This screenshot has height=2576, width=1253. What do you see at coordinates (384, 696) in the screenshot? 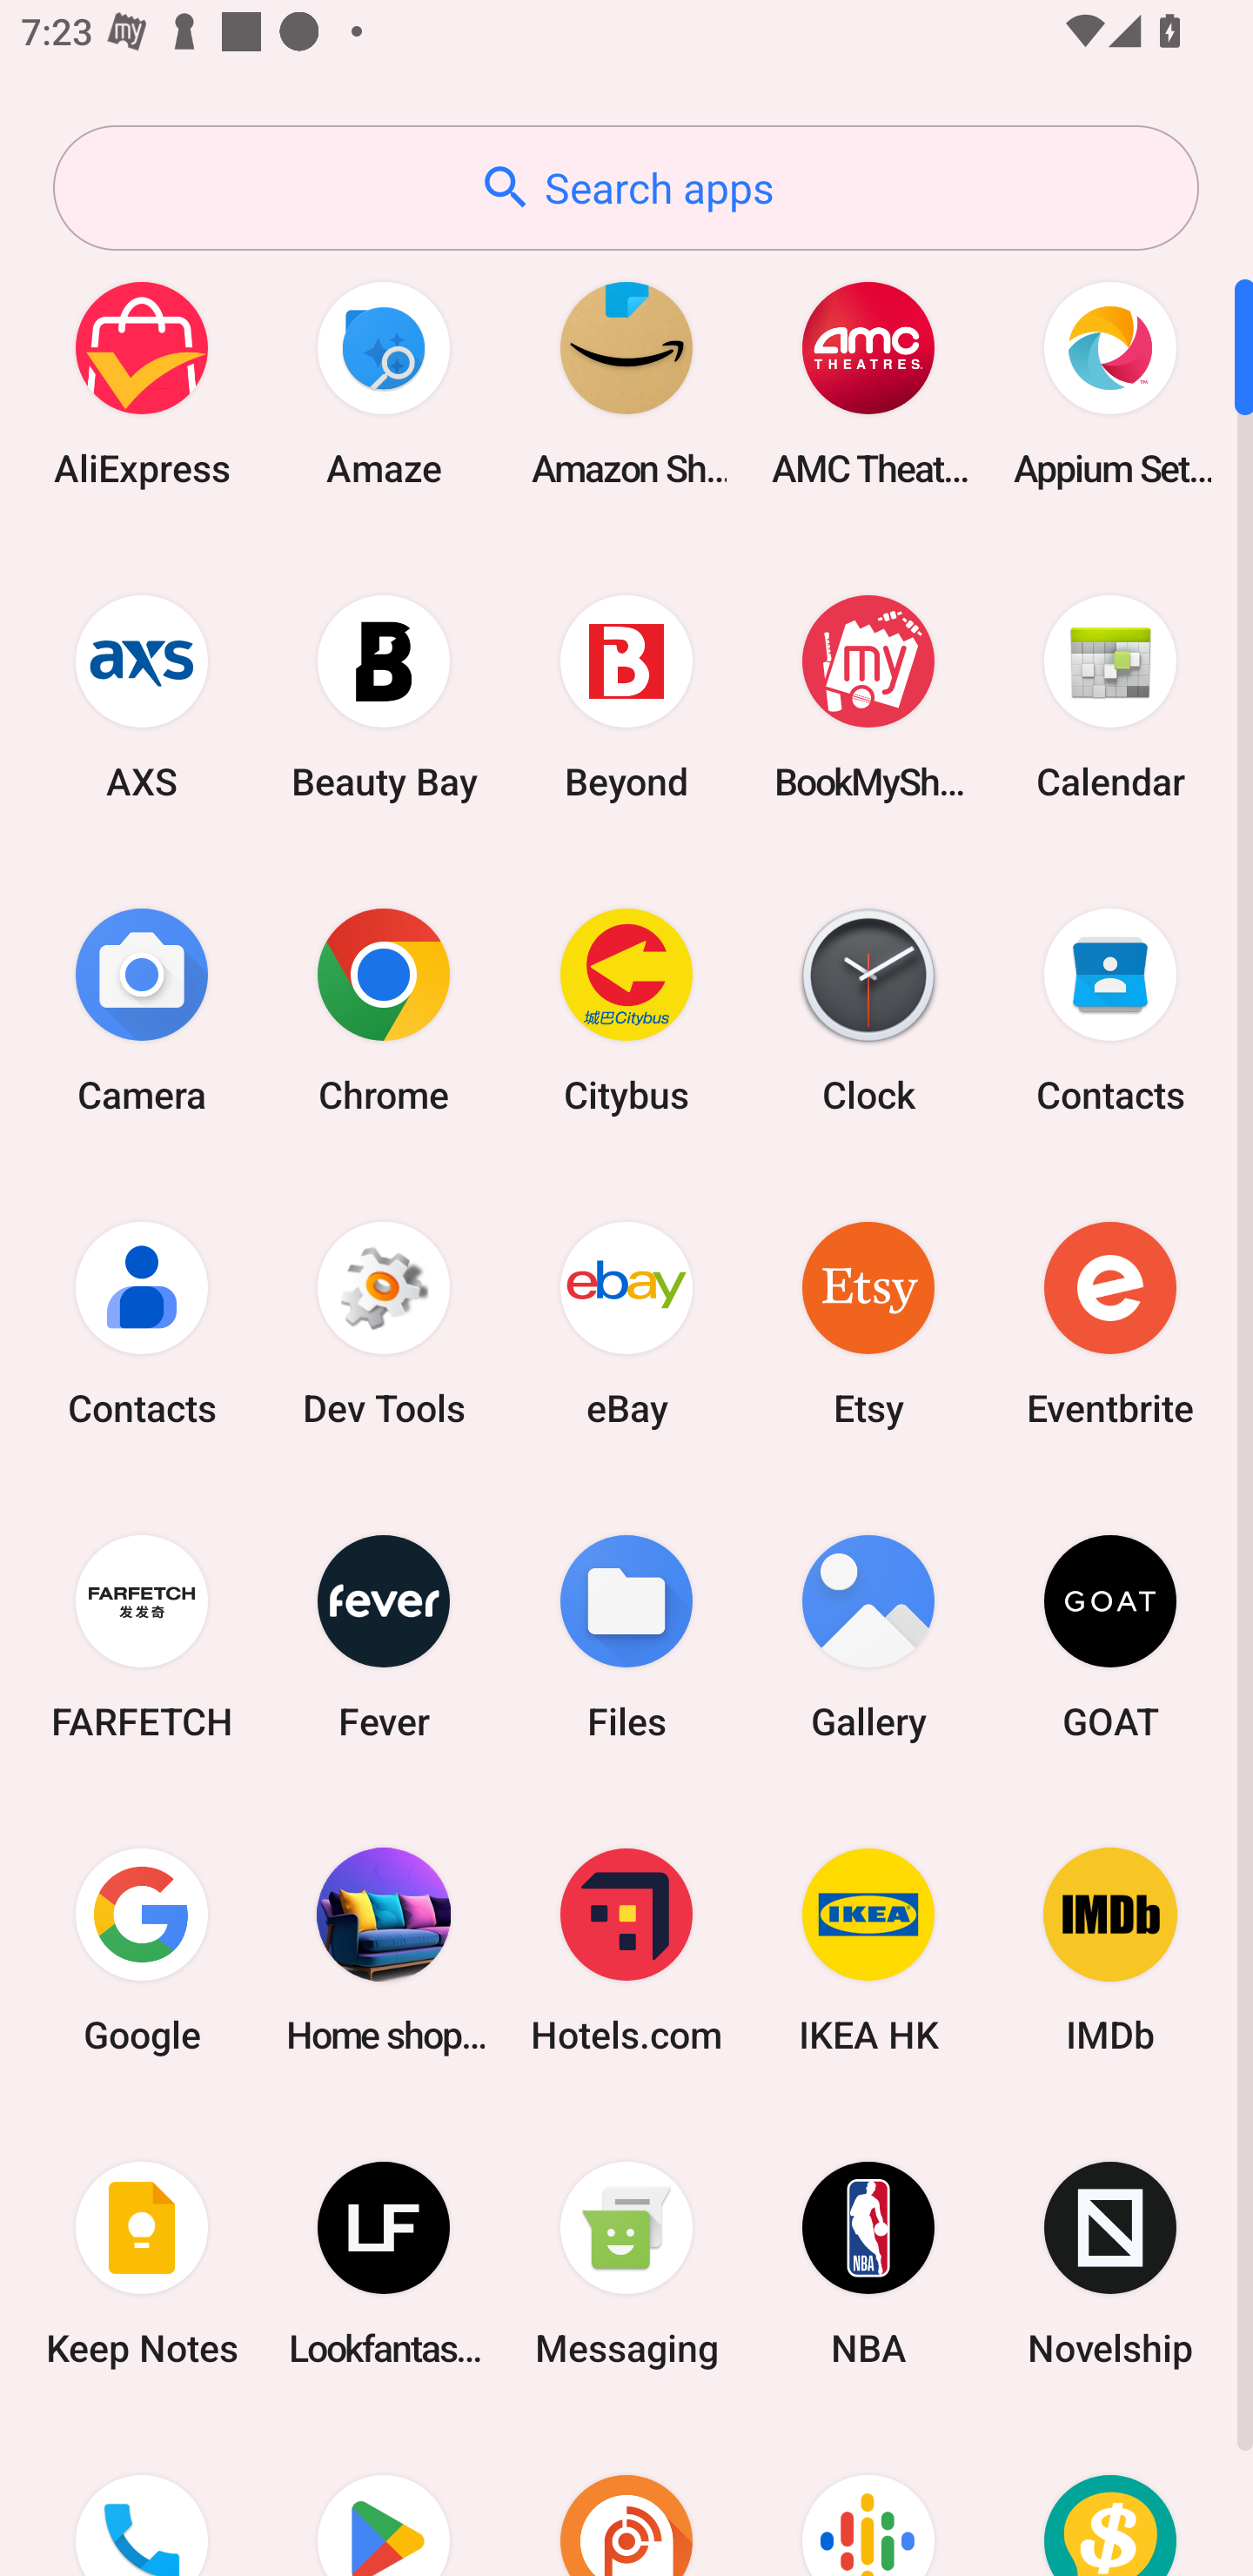
I see `Beauty Bay` at bounding box center [384, 696].